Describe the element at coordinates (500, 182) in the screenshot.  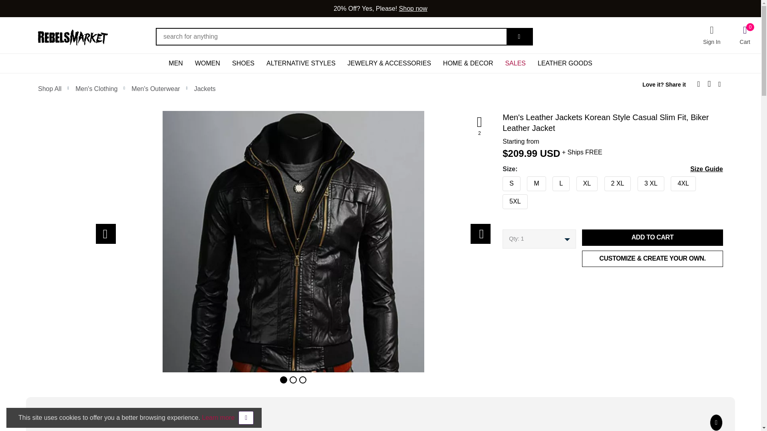
I see `S` at that location.